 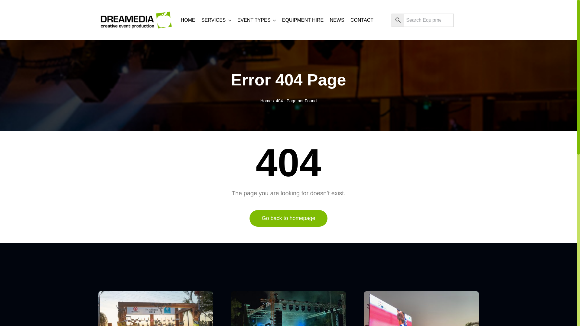 I want to click on EQUIPMENT HIRE, so click(x=303, y=20).